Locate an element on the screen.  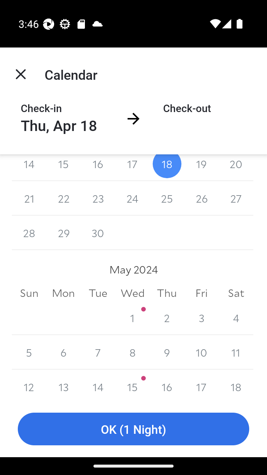
13 13 May 2024 is located at coordinates (64, 385).